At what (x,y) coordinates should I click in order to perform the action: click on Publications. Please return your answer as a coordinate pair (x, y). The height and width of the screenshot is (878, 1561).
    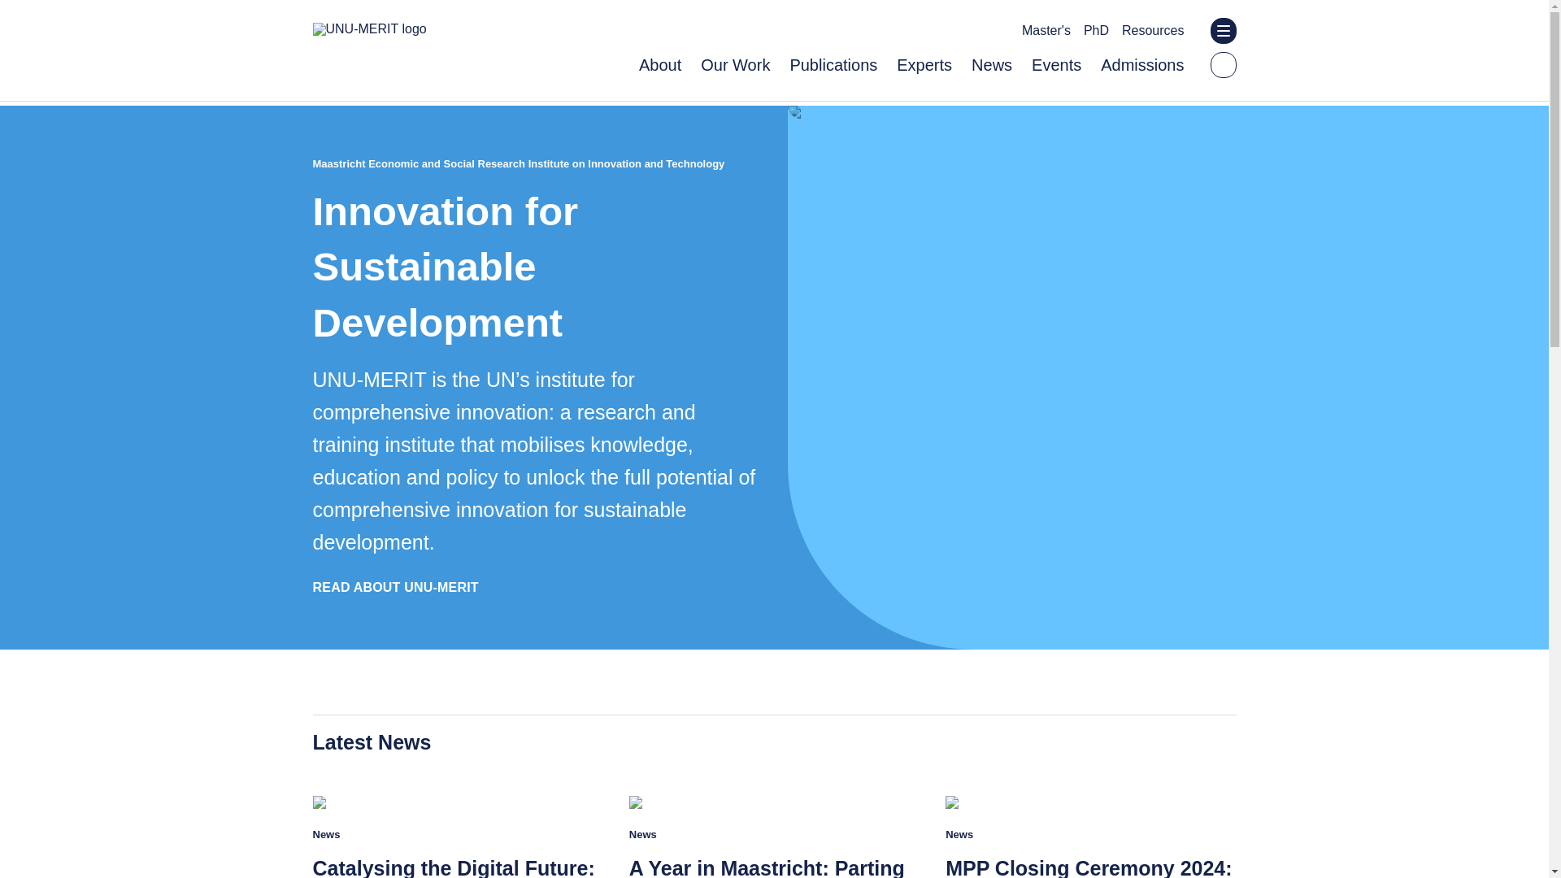
    Looking at the image, I should click on (833, 65).